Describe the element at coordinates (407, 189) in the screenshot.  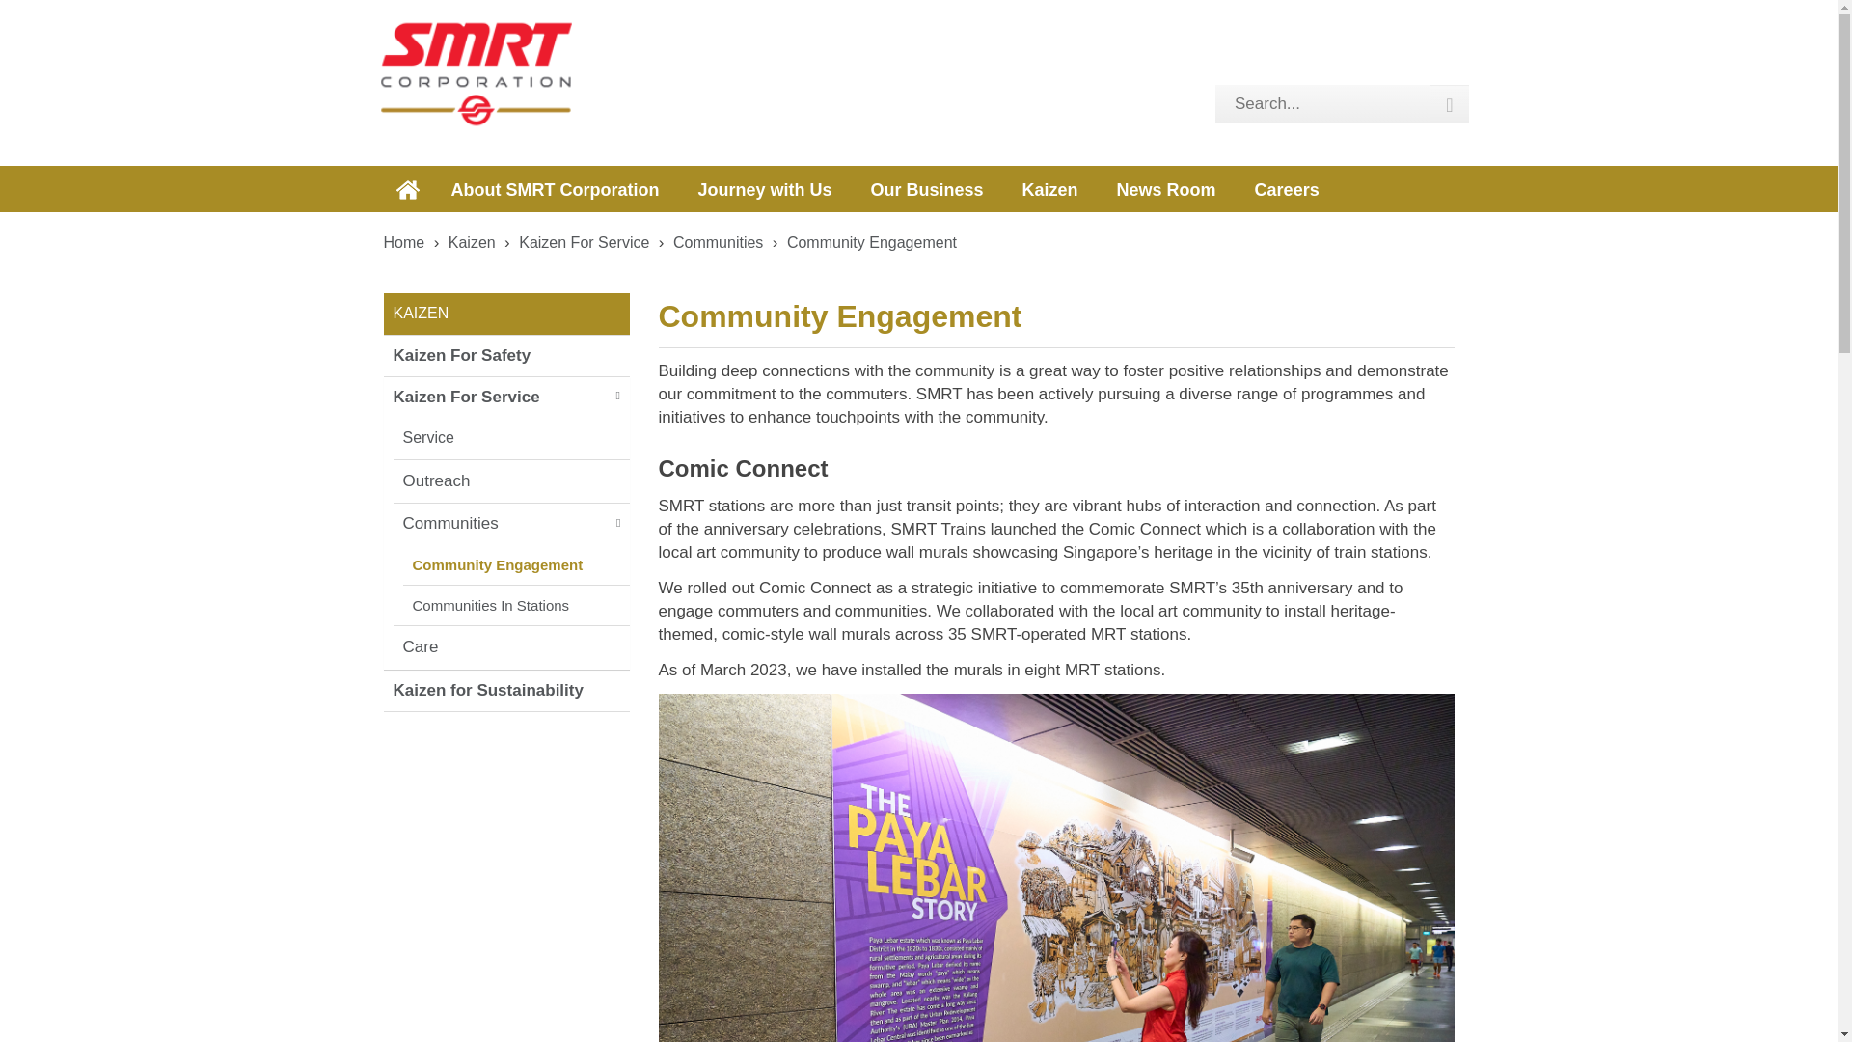
I see `Home` at that location.